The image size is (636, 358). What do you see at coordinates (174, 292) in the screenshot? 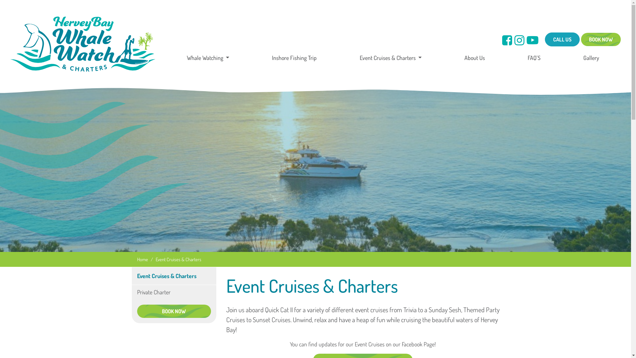
I see `Private Charter` at bounding box center [174, 292].